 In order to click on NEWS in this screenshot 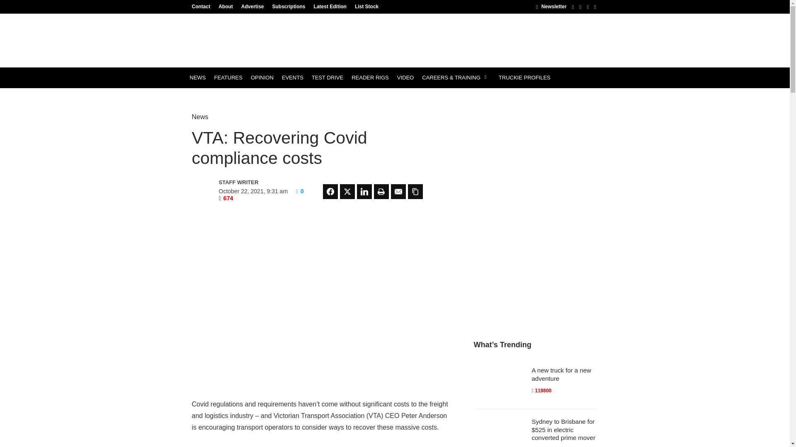, I will do `click(197, 78)`.